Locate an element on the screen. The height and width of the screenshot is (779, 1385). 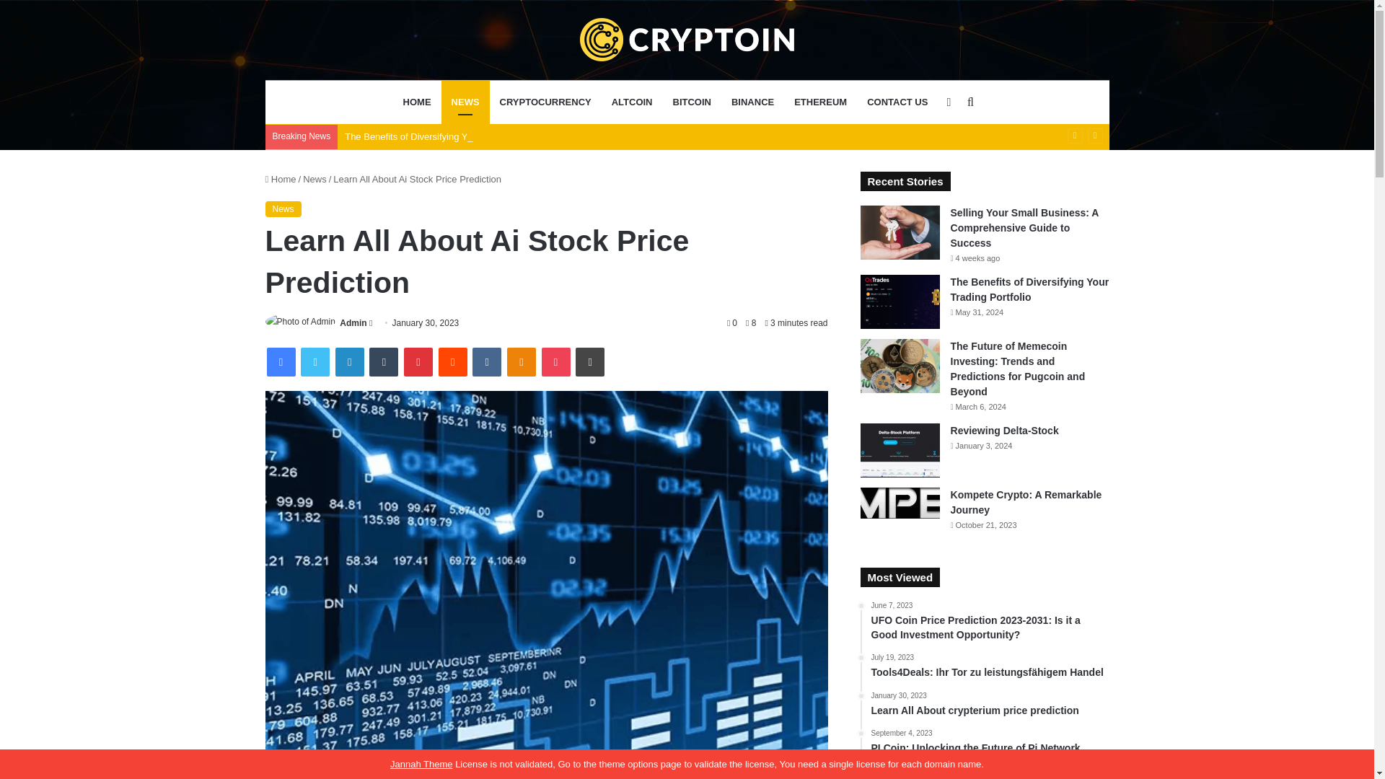
Pocket is located at coordinates (555, 361).